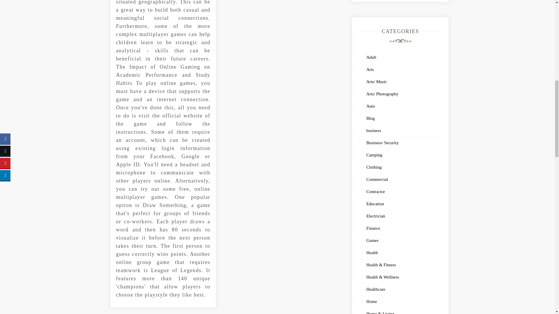 This screenshot has width=559, height=314. What do you see at coordinates (378, 192) in the screenshot?
I see `Contractor` at bounding box center [378, 192].